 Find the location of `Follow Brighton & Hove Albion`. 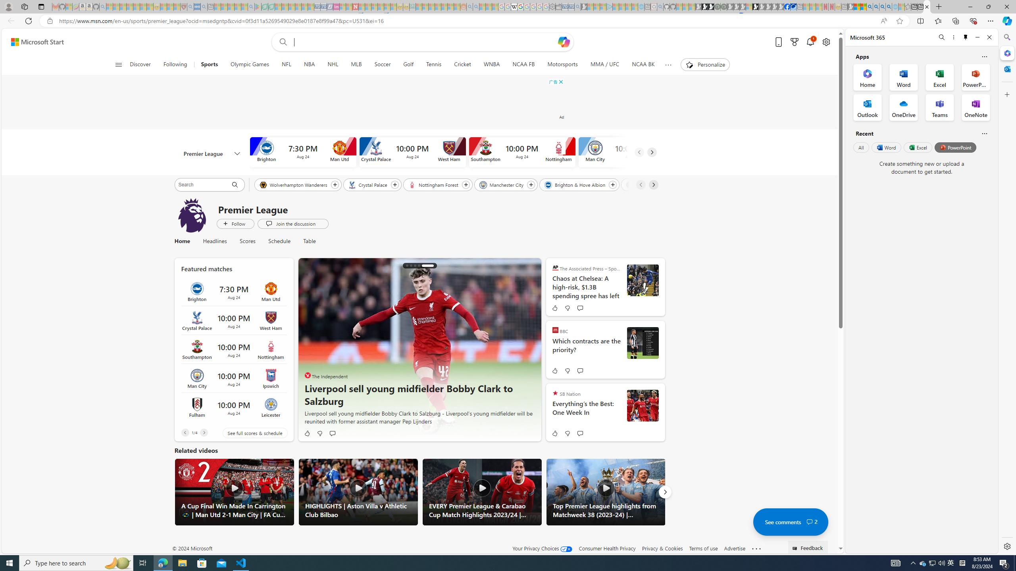

Follow Brighton & Hove Albion is located at coordinates (612, 185).